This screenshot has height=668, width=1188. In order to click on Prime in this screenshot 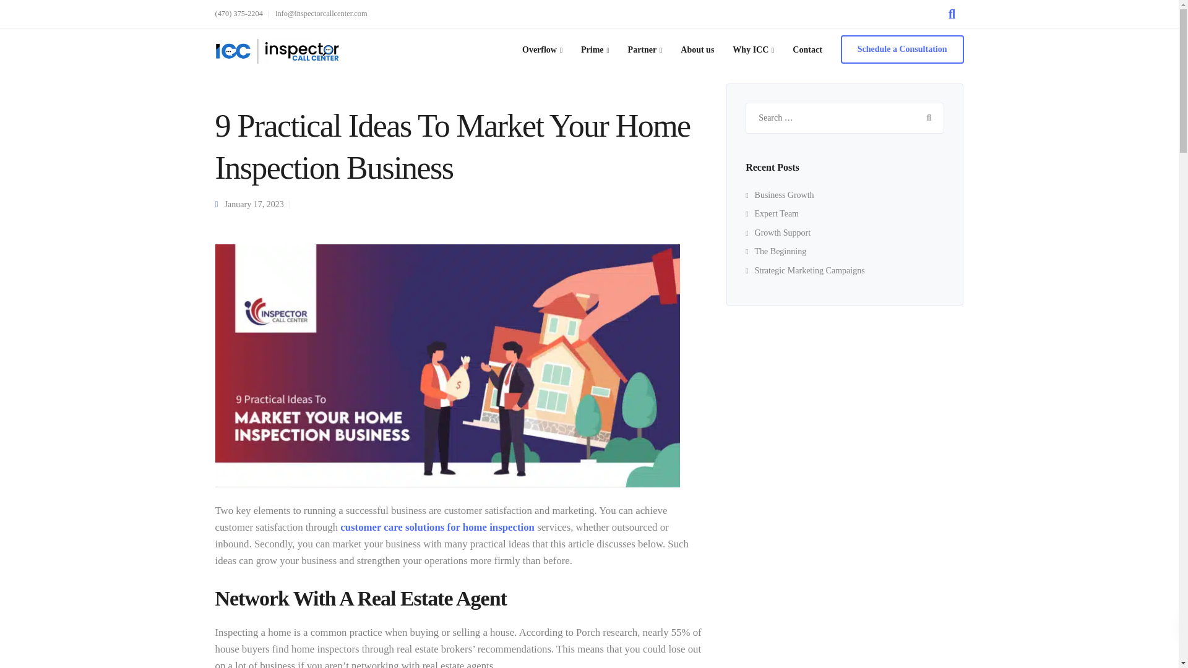, I will do `click(595, 49)`.